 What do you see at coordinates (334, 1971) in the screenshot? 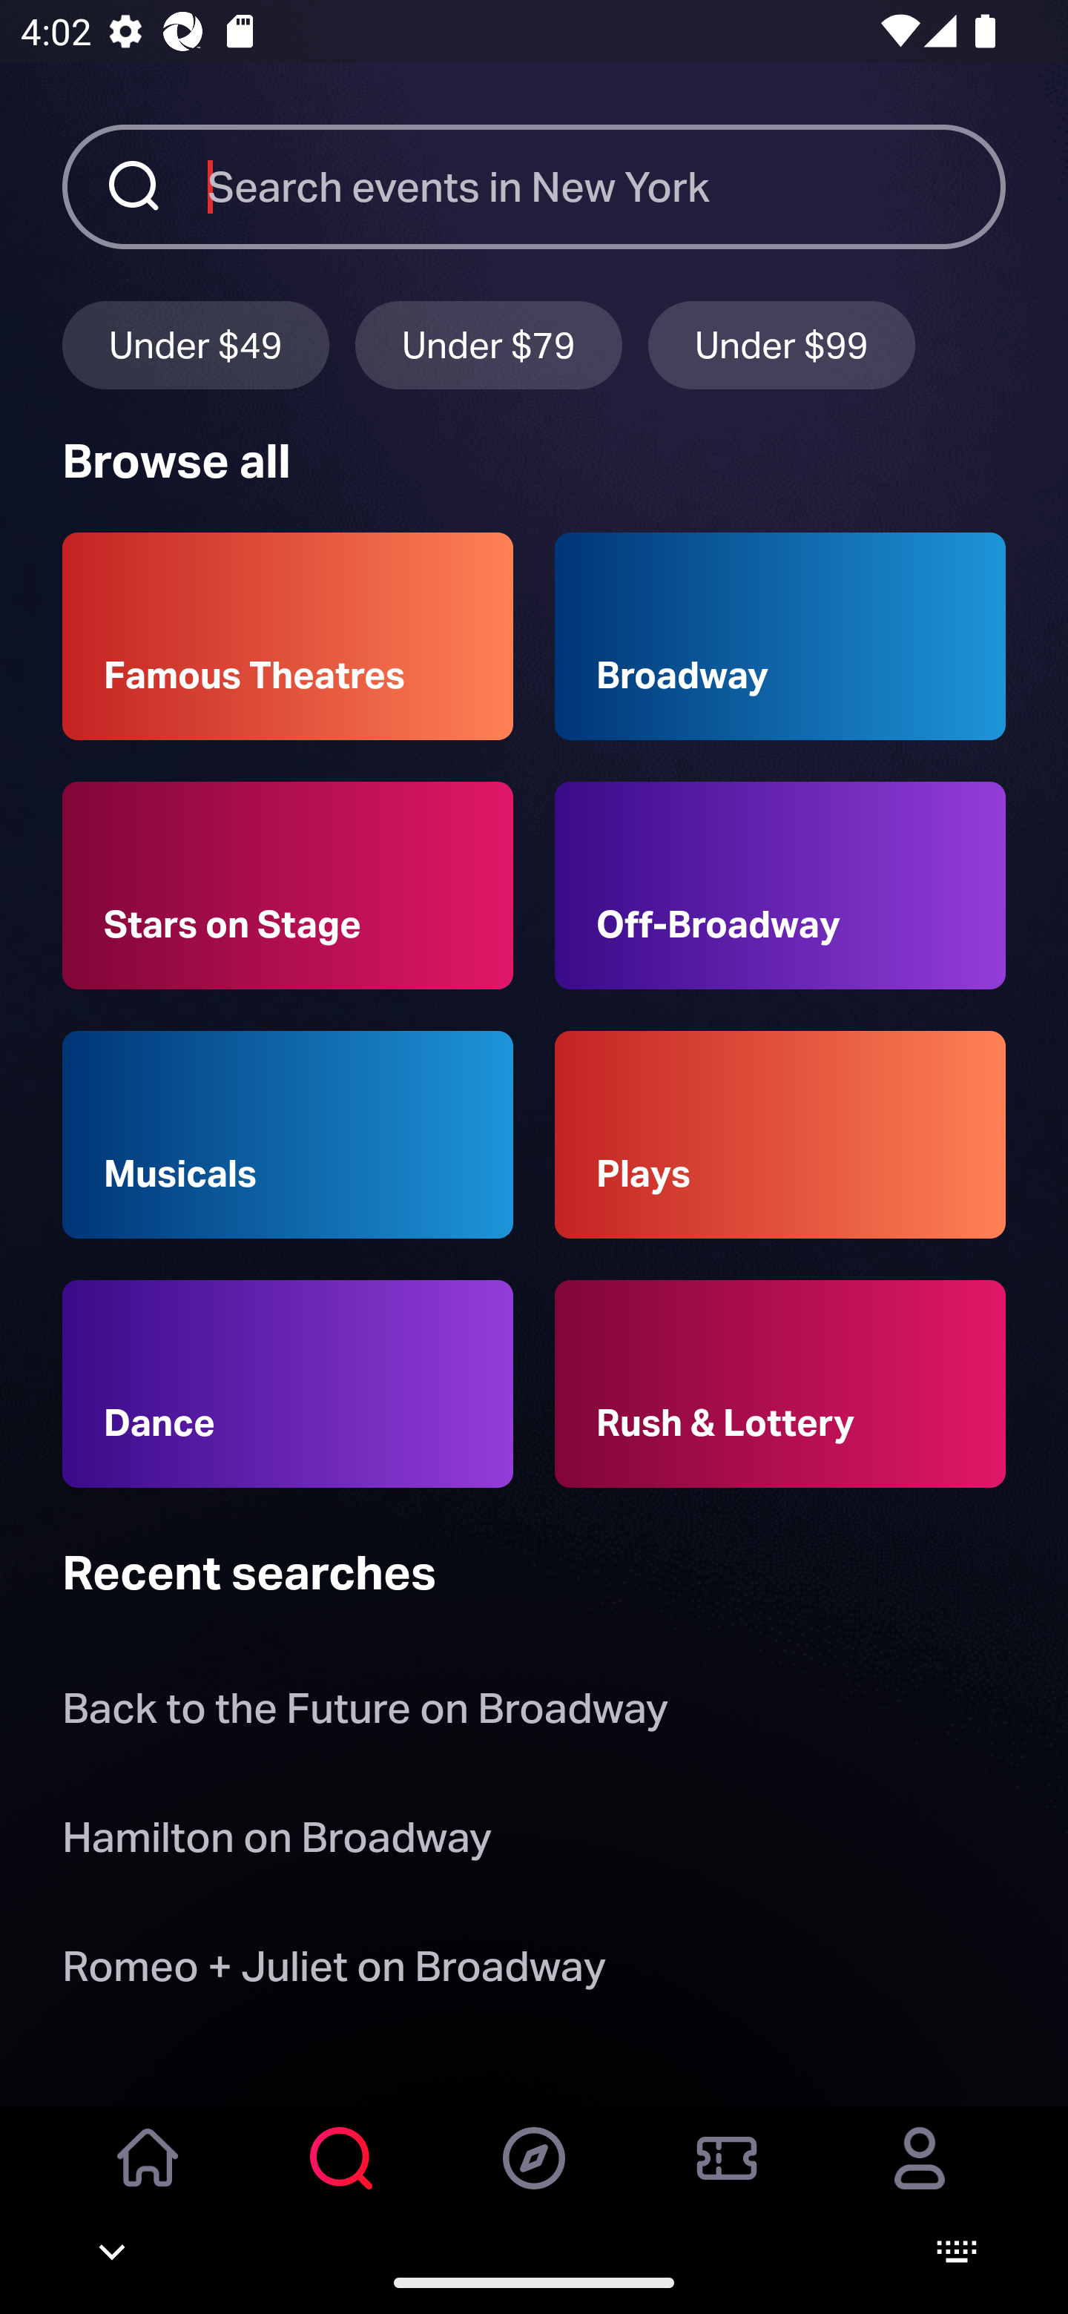
I see `Romeo + Juliet on Broadway` at bounding box center [334, 1971].